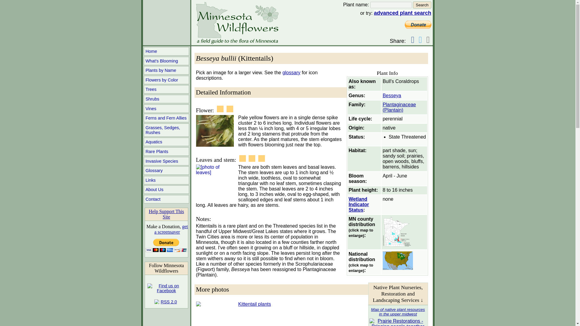 The image size is (580, 326). I want to click on Flower shape: irregular, so click(220, 109).